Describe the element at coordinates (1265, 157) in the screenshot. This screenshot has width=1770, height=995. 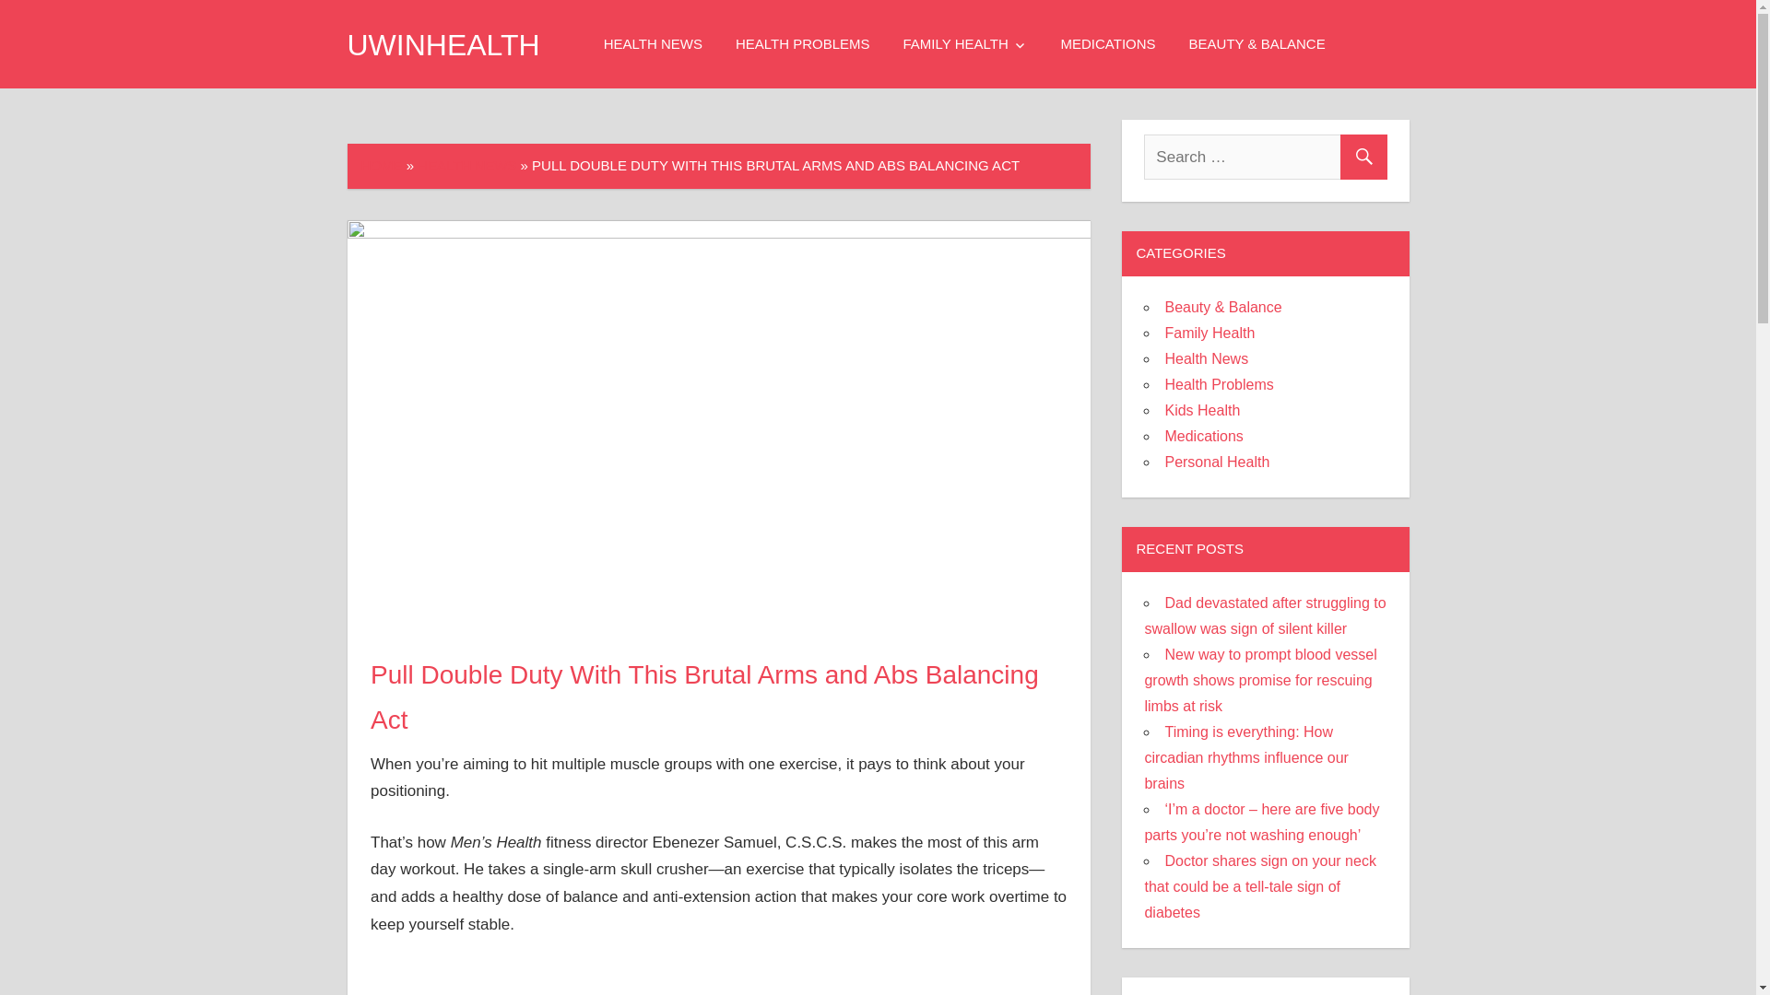
I see `Search for:` at that location.